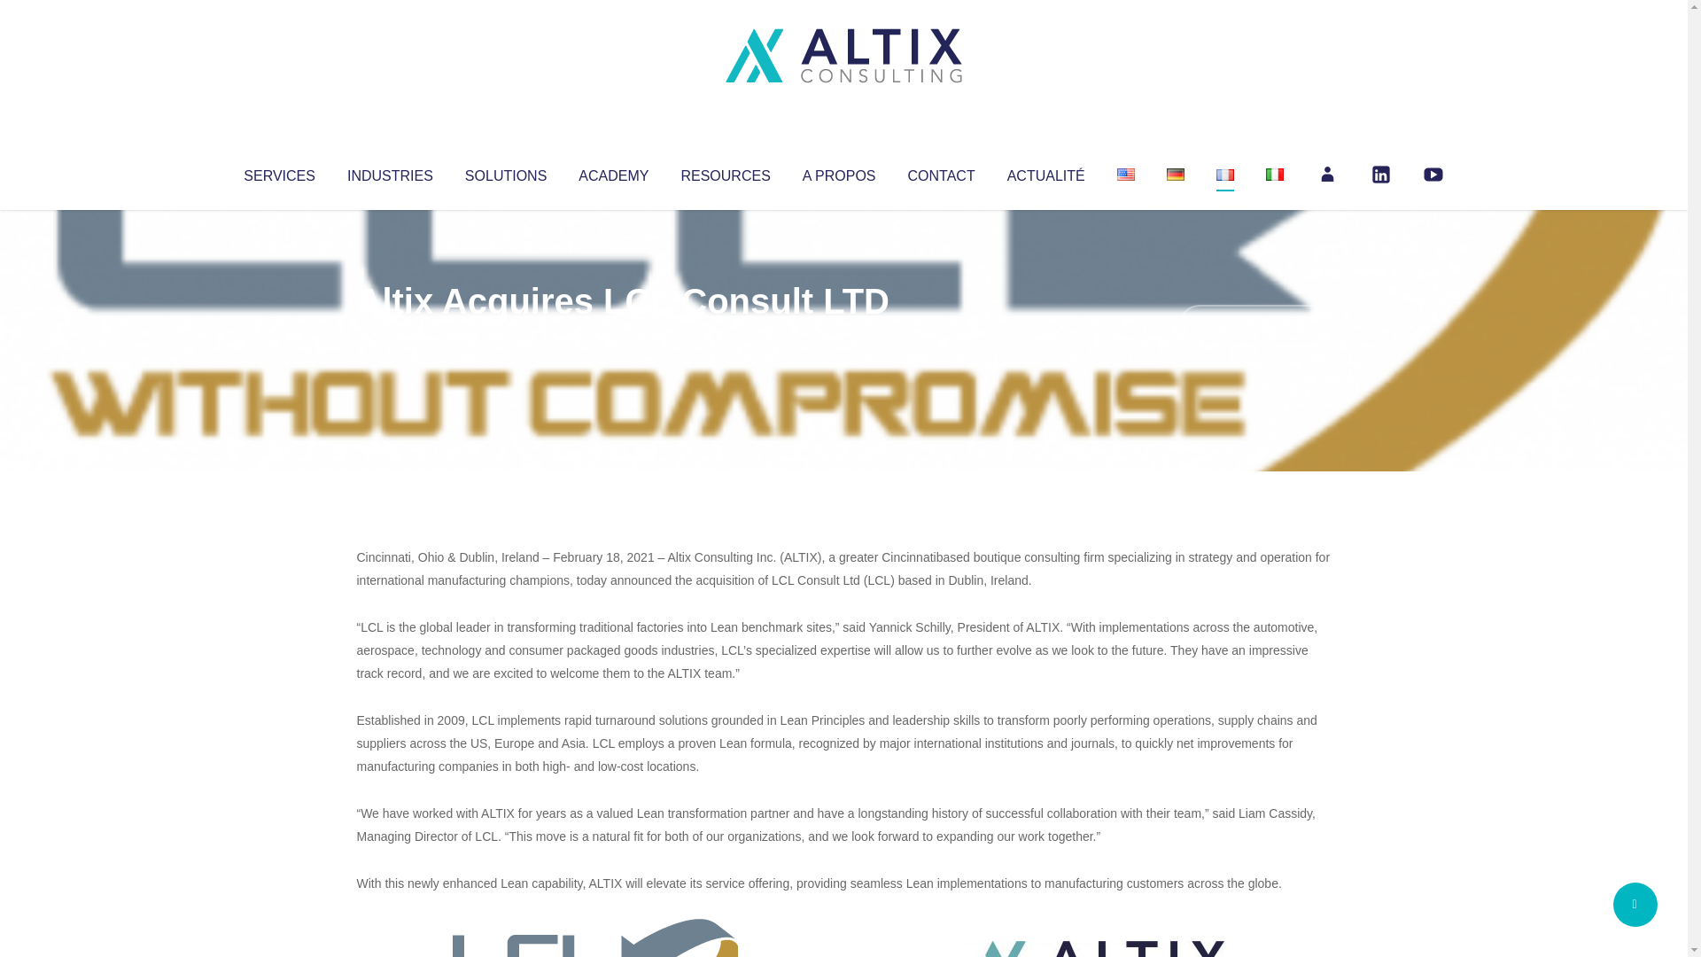 The width and height of the screenshot is (1701, 957). What do you see at coordinates (613, 172) in the screenshot?
I see `ACADEMY` at bounding box center [613, 172].